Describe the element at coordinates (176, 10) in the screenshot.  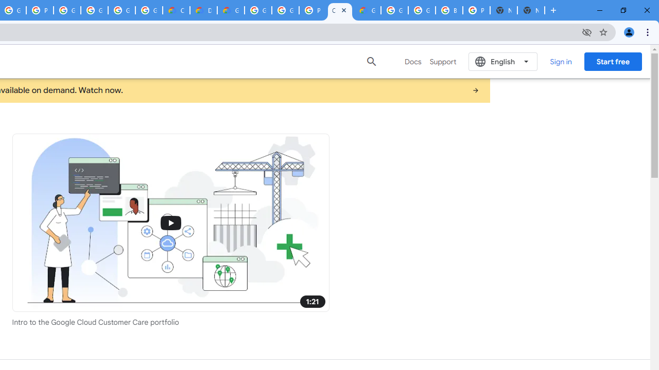
I see `Customer Care | Google Cloud` at that location.